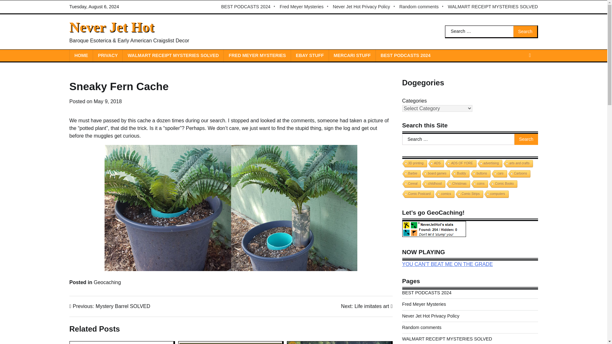 This screenshot has width=612, height=344. I want to click on Search, so click(526, 140).